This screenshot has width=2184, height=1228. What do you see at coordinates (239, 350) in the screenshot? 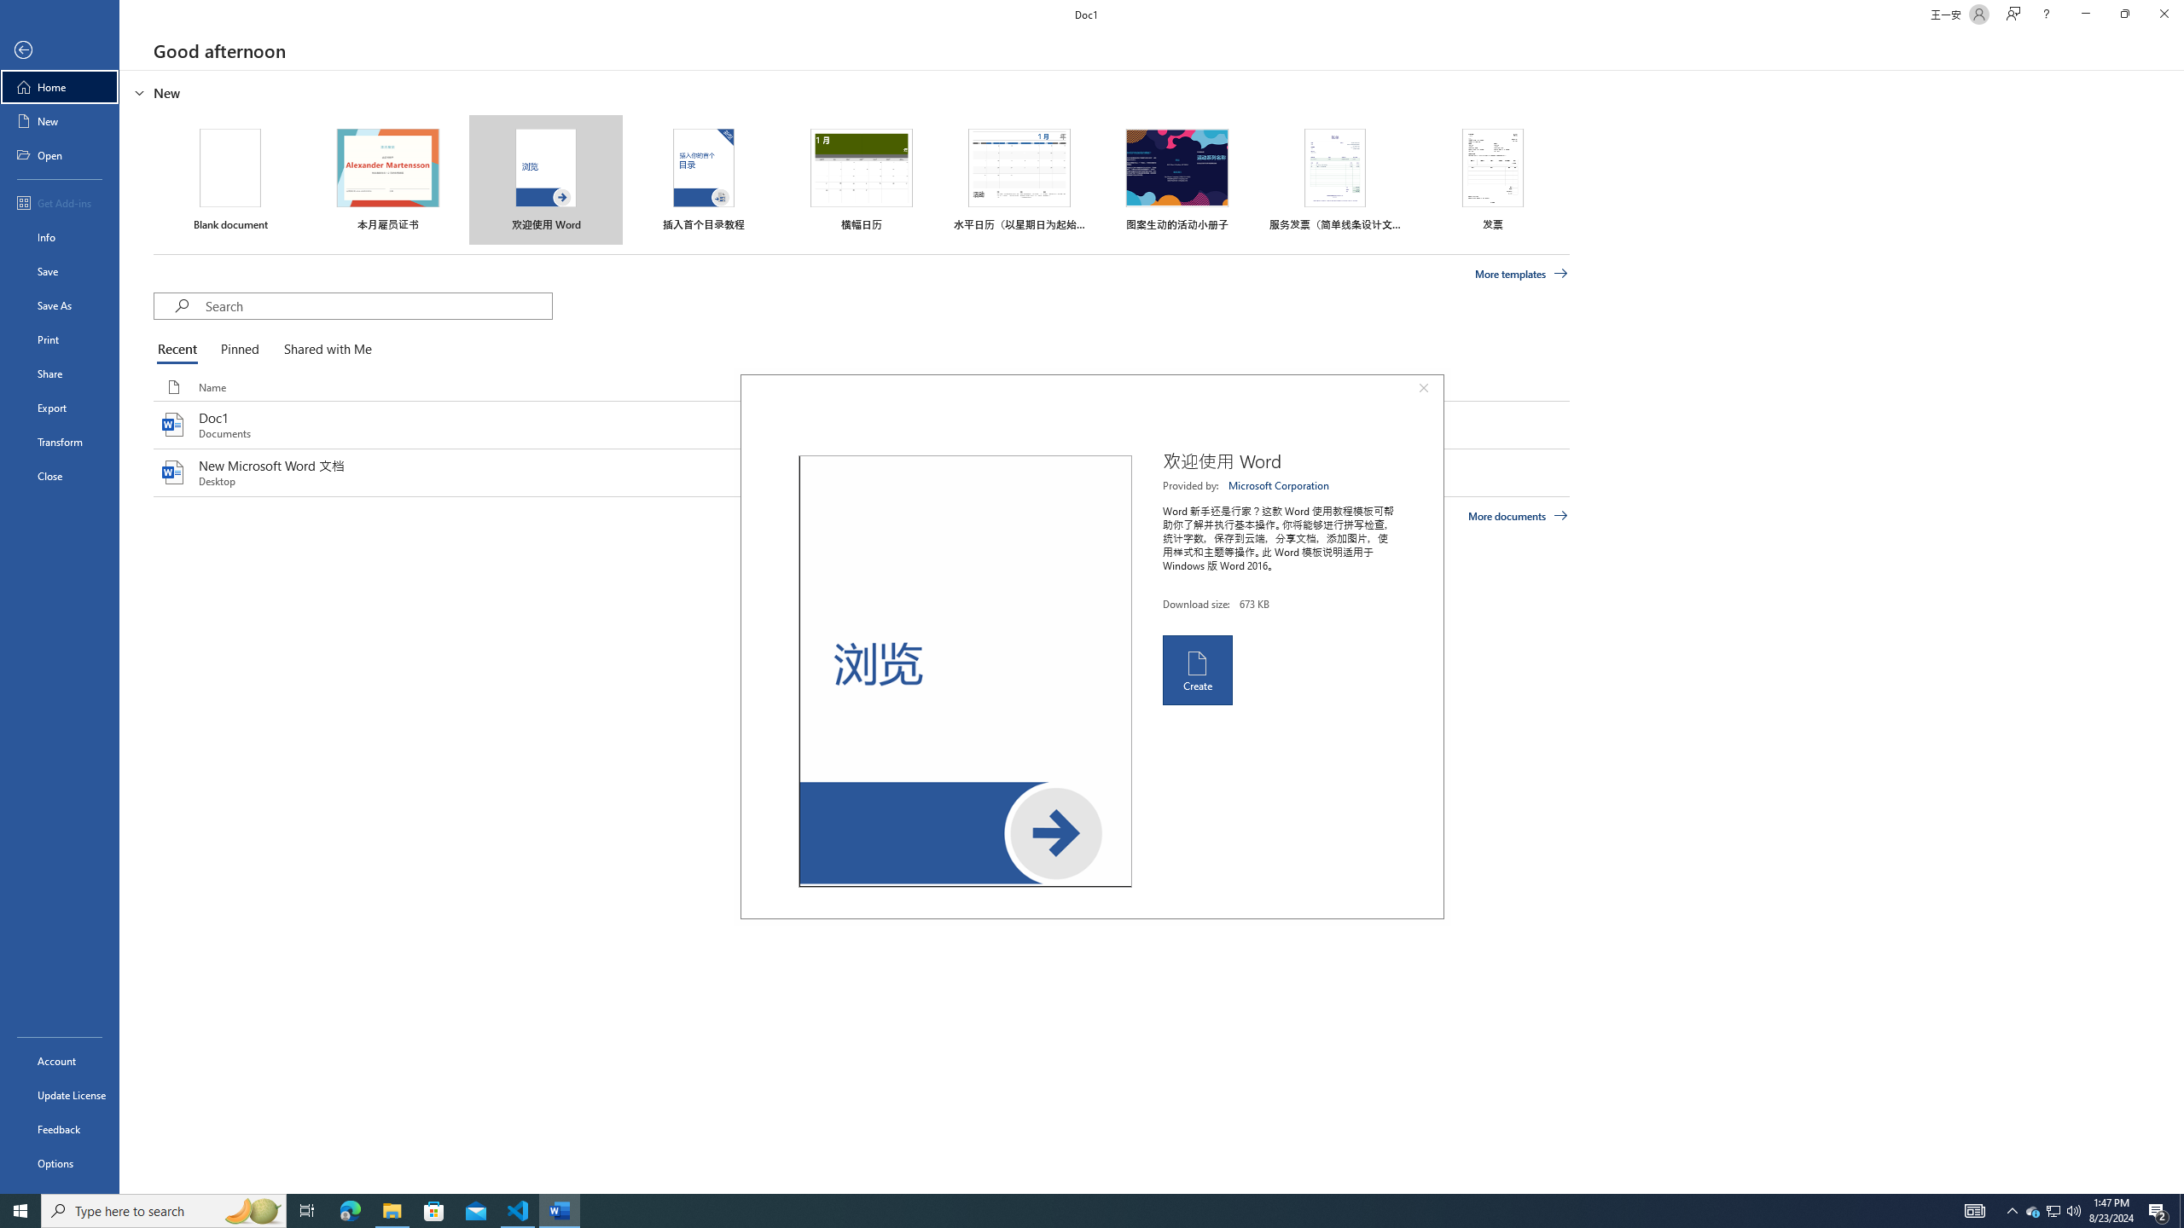
I see `Pinned` at bounding box center [239, 350].